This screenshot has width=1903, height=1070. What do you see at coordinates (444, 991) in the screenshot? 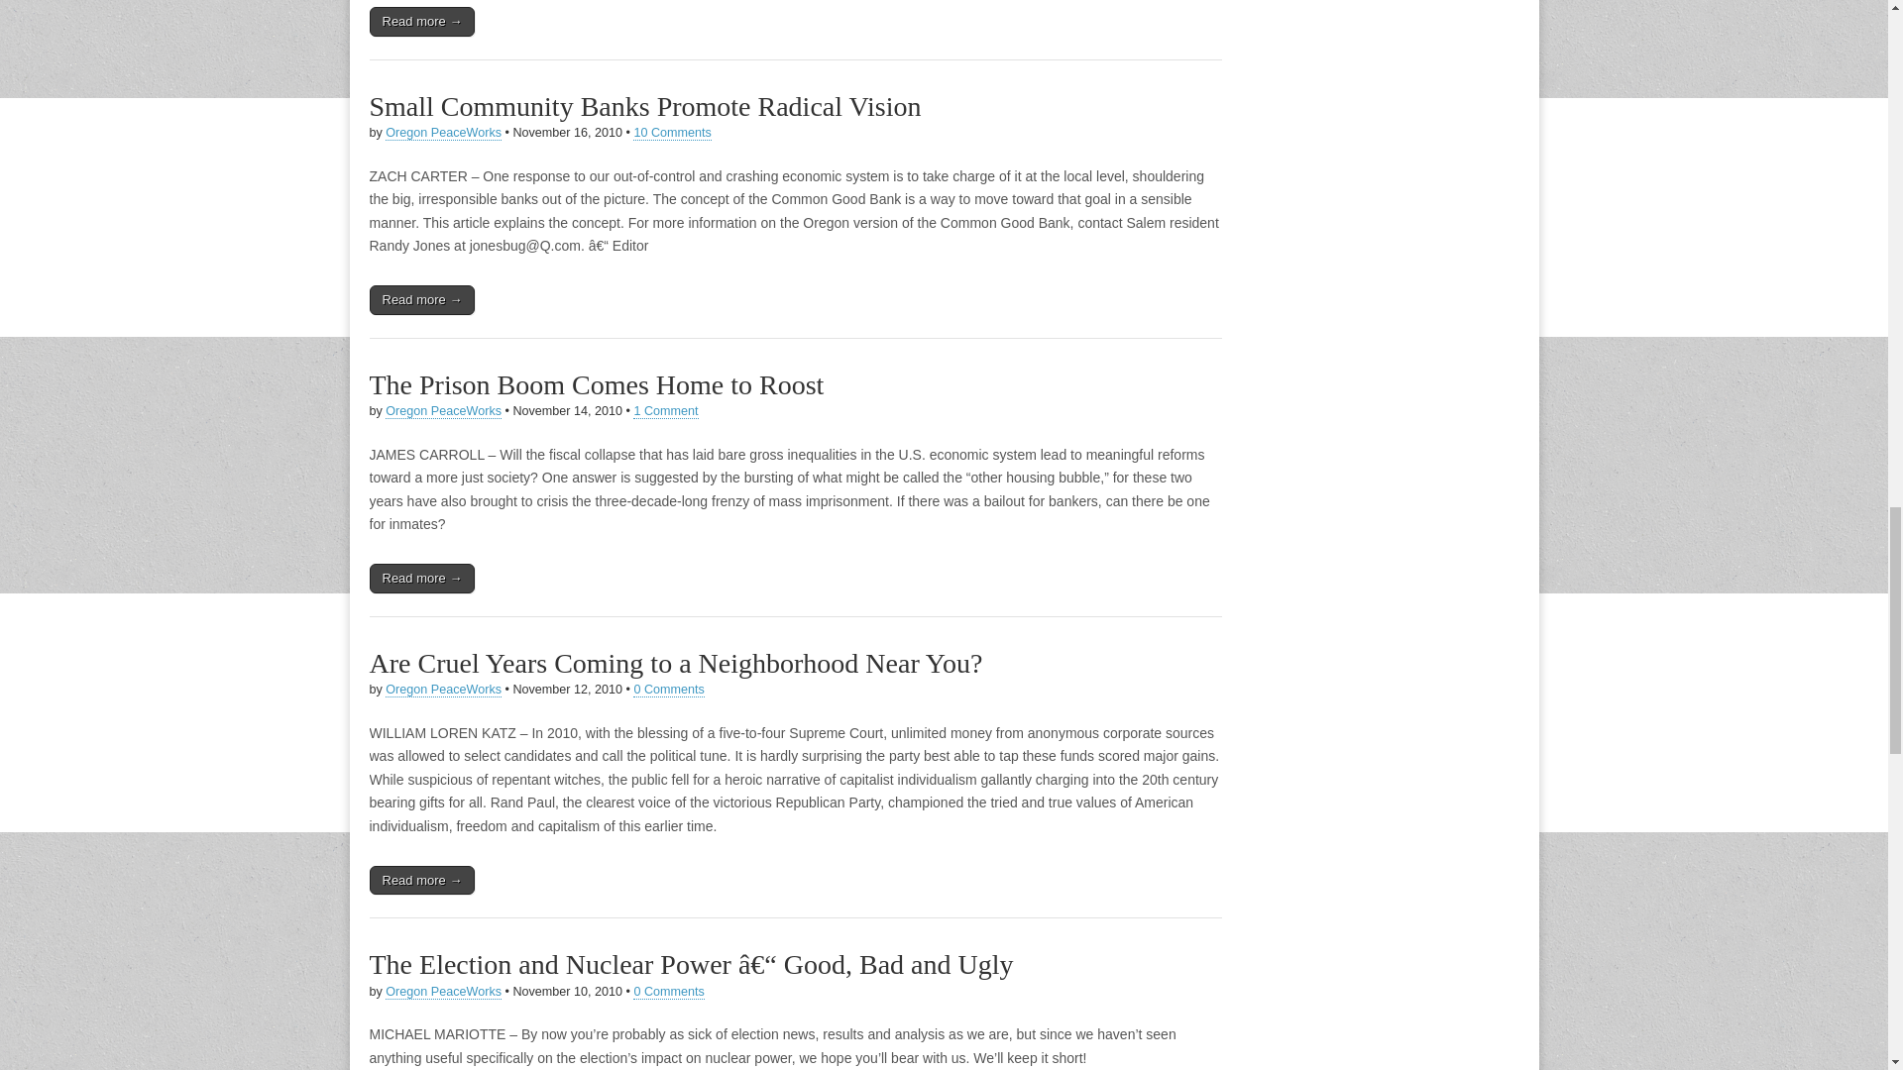
I see `Posts by Oregon PeaceWorks` at bounding box center [444, 991].